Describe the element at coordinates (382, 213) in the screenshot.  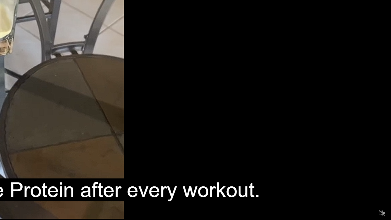
I see `Unmute` at that location.